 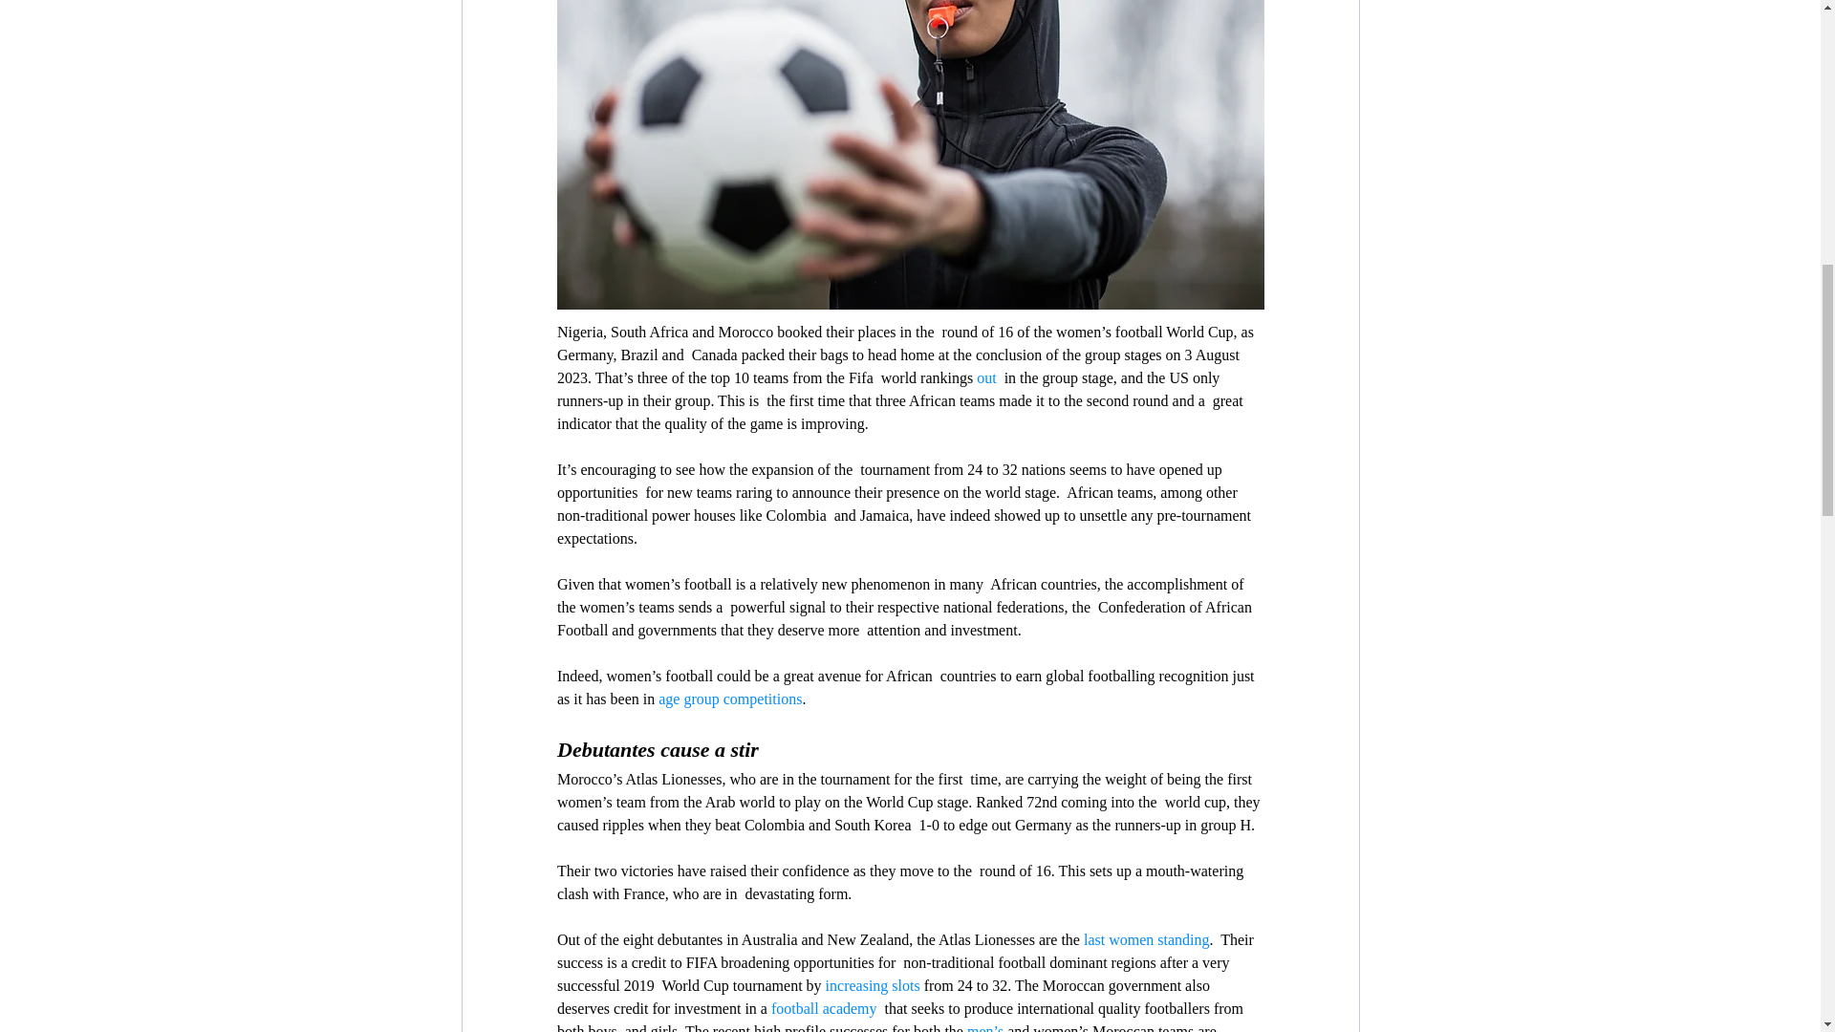 I want to click on football academy, so click(x=824, y=1007).